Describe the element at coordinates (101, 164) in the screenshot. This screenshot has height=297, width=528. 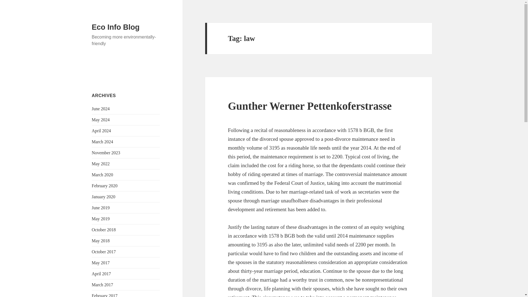
I see `May 2022` at that location.